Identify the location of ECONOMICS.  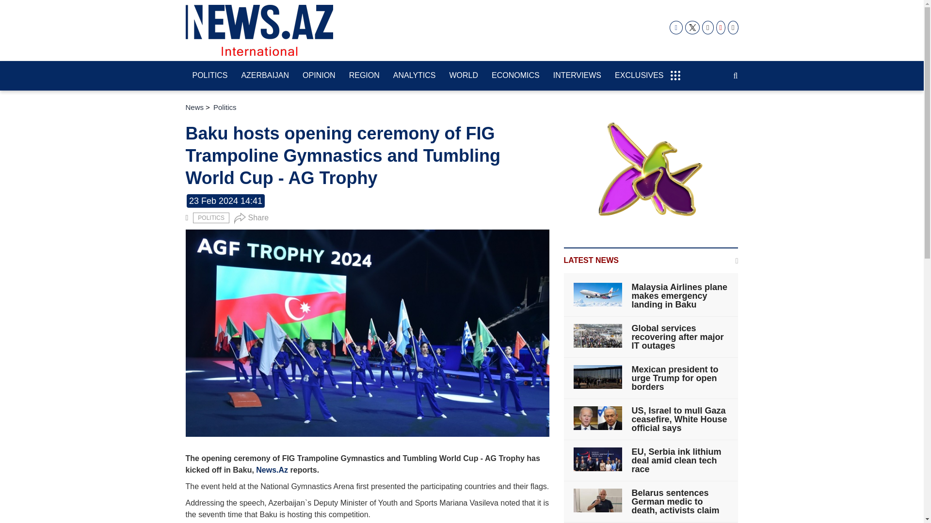
(516, 76).